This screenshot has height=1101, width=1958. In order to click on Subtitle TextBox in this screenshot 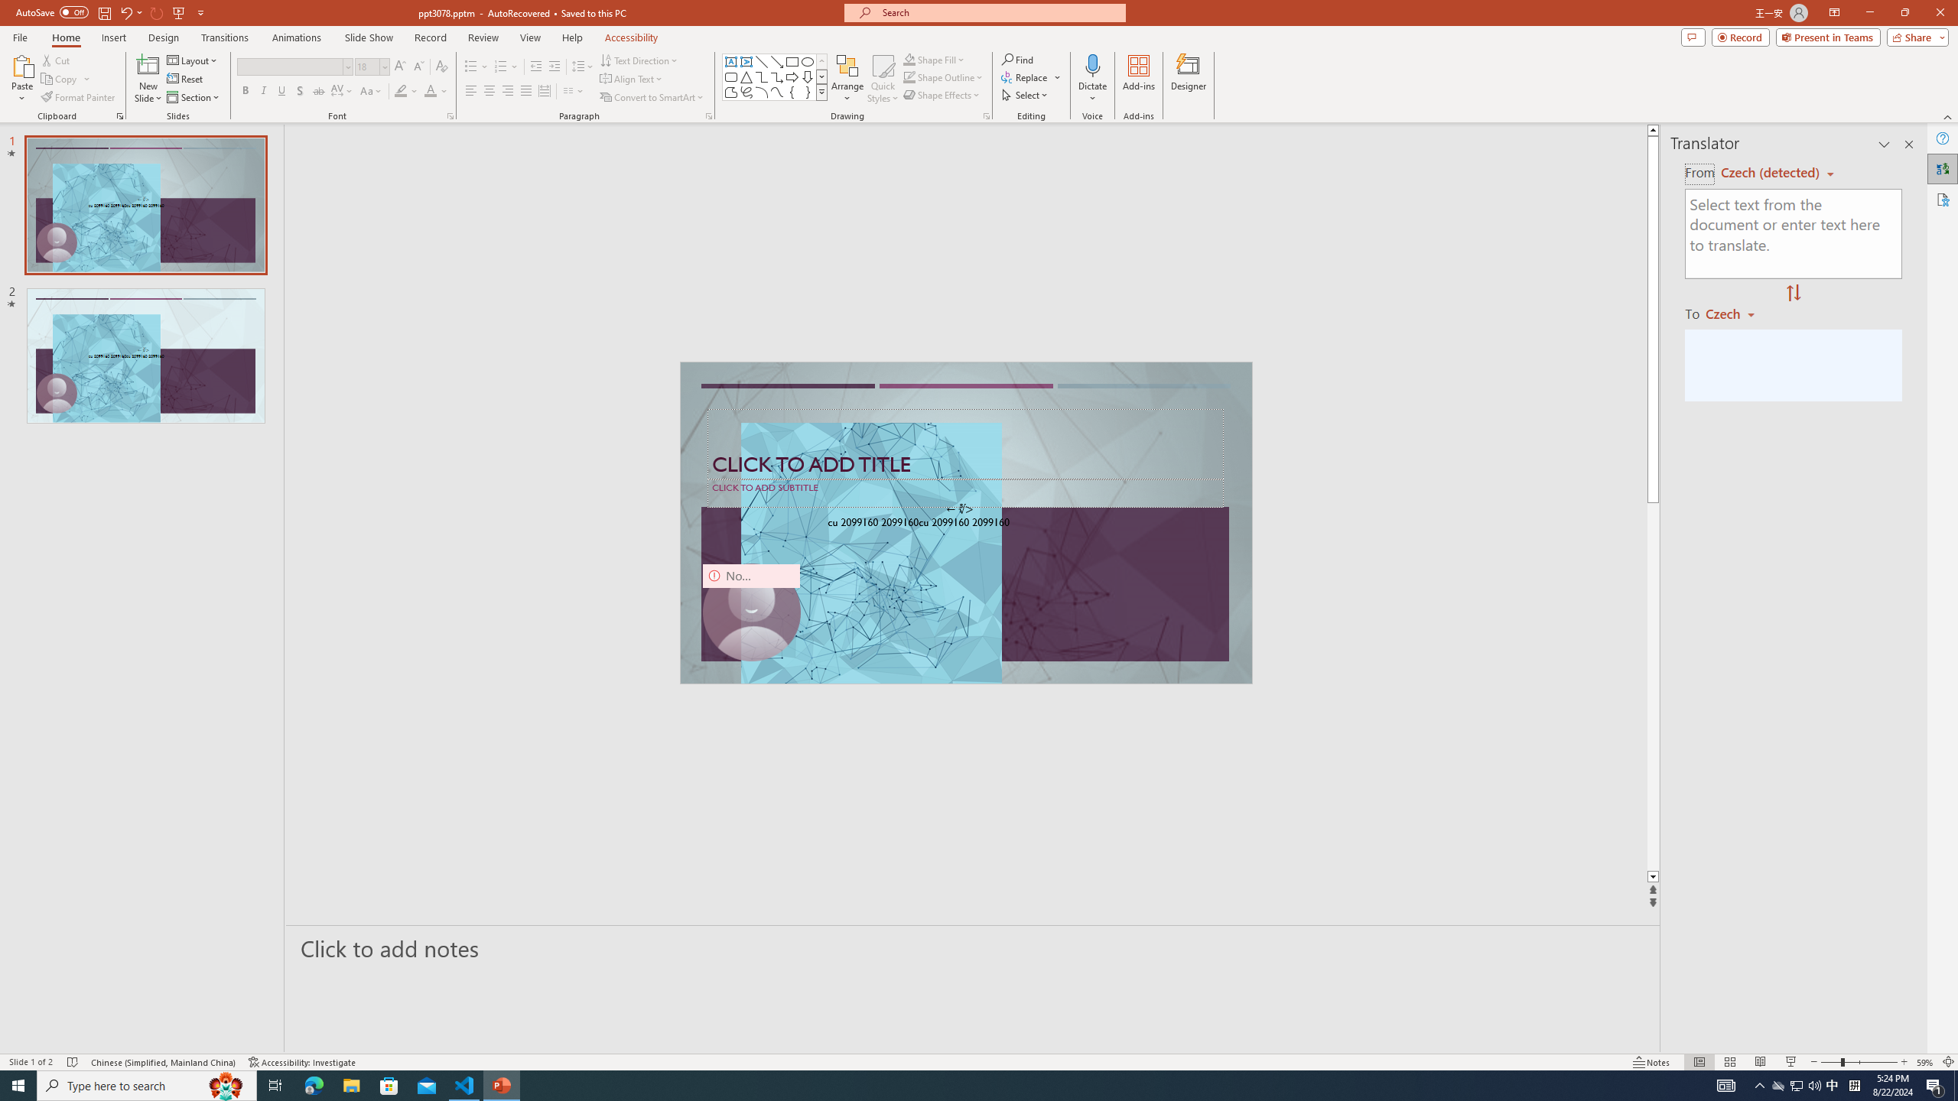, I will do `click(965, 492)`.